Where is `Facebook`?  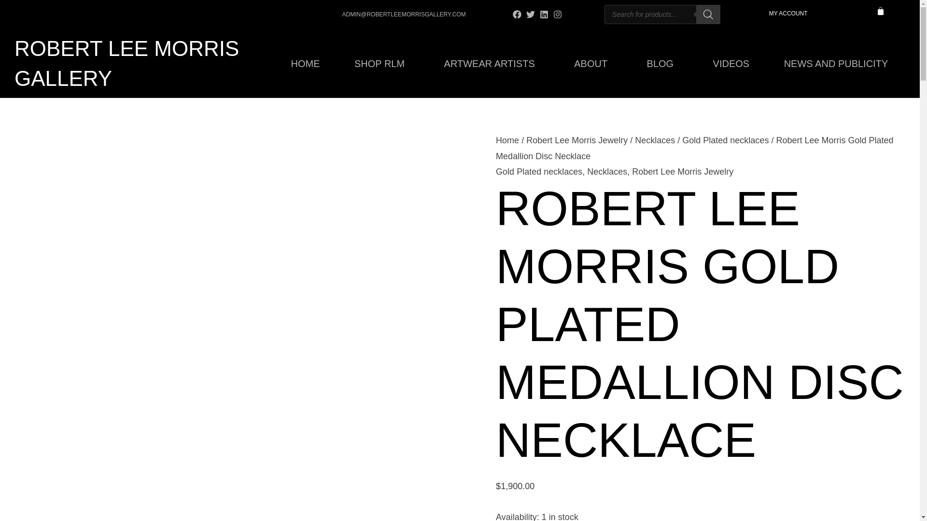
Facebook is located at coordinates (517, 14).